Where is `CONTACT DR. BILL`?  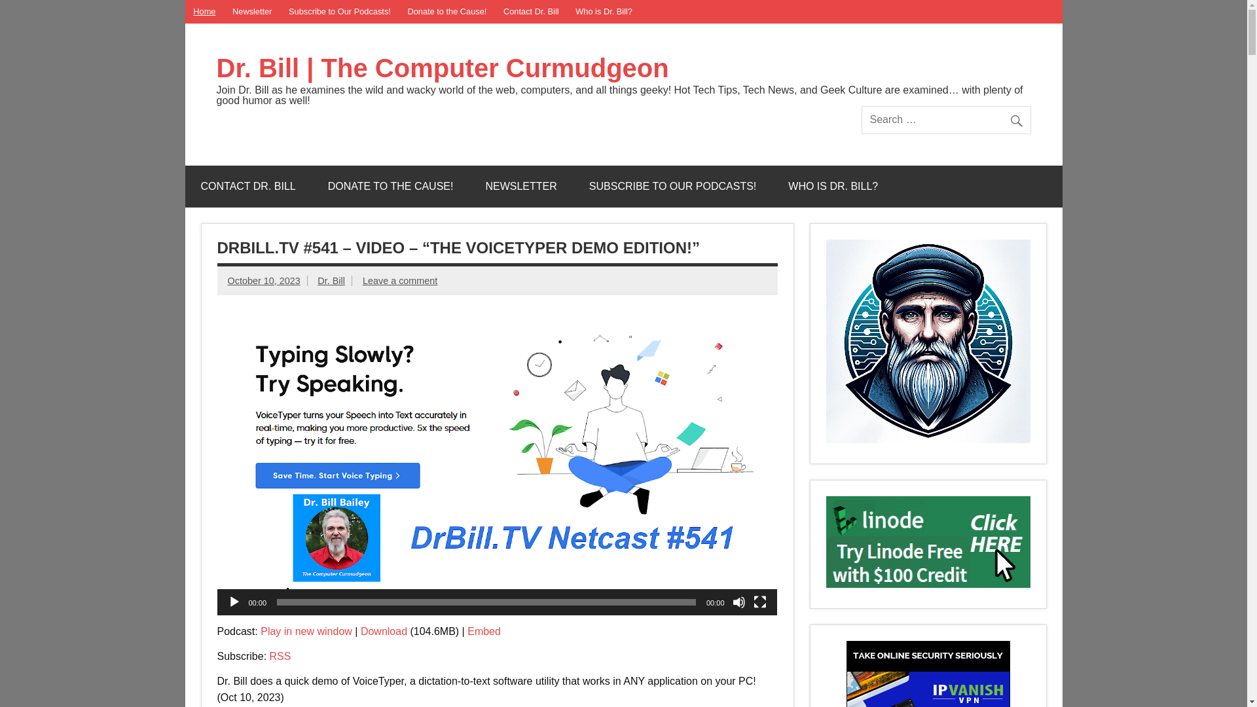 CONTACT DR. BILL is located at coordinates (247, 187).